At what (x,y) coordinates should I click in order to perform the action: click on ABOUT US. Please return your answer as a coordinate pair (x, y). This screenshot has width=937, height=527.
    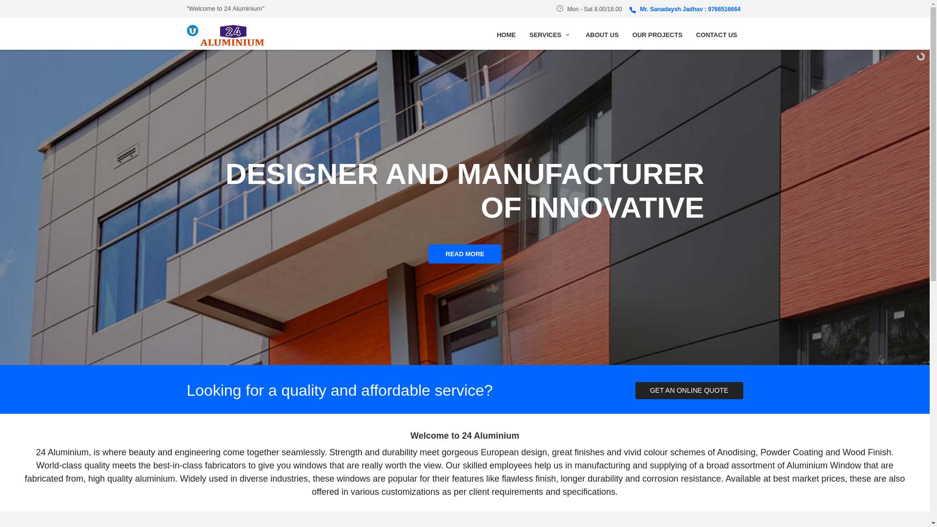
    Looking at the image, I should click on (602, 40).